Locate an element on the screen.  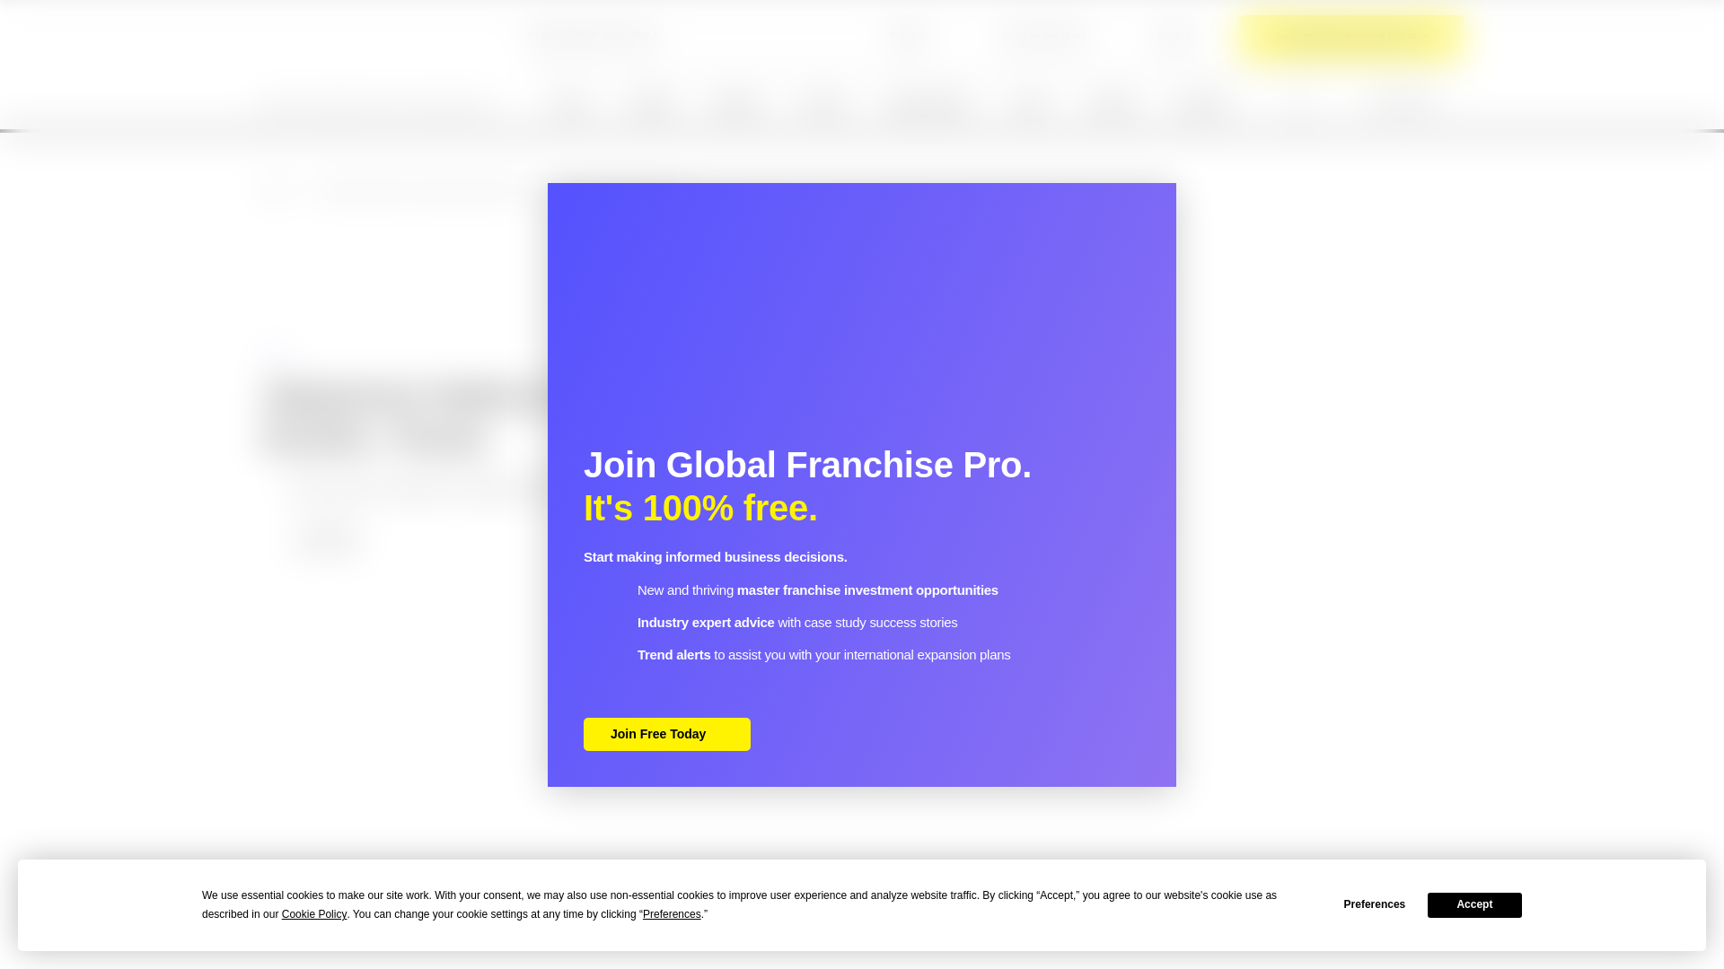
Opportunities is located at coordinates (929, 102).